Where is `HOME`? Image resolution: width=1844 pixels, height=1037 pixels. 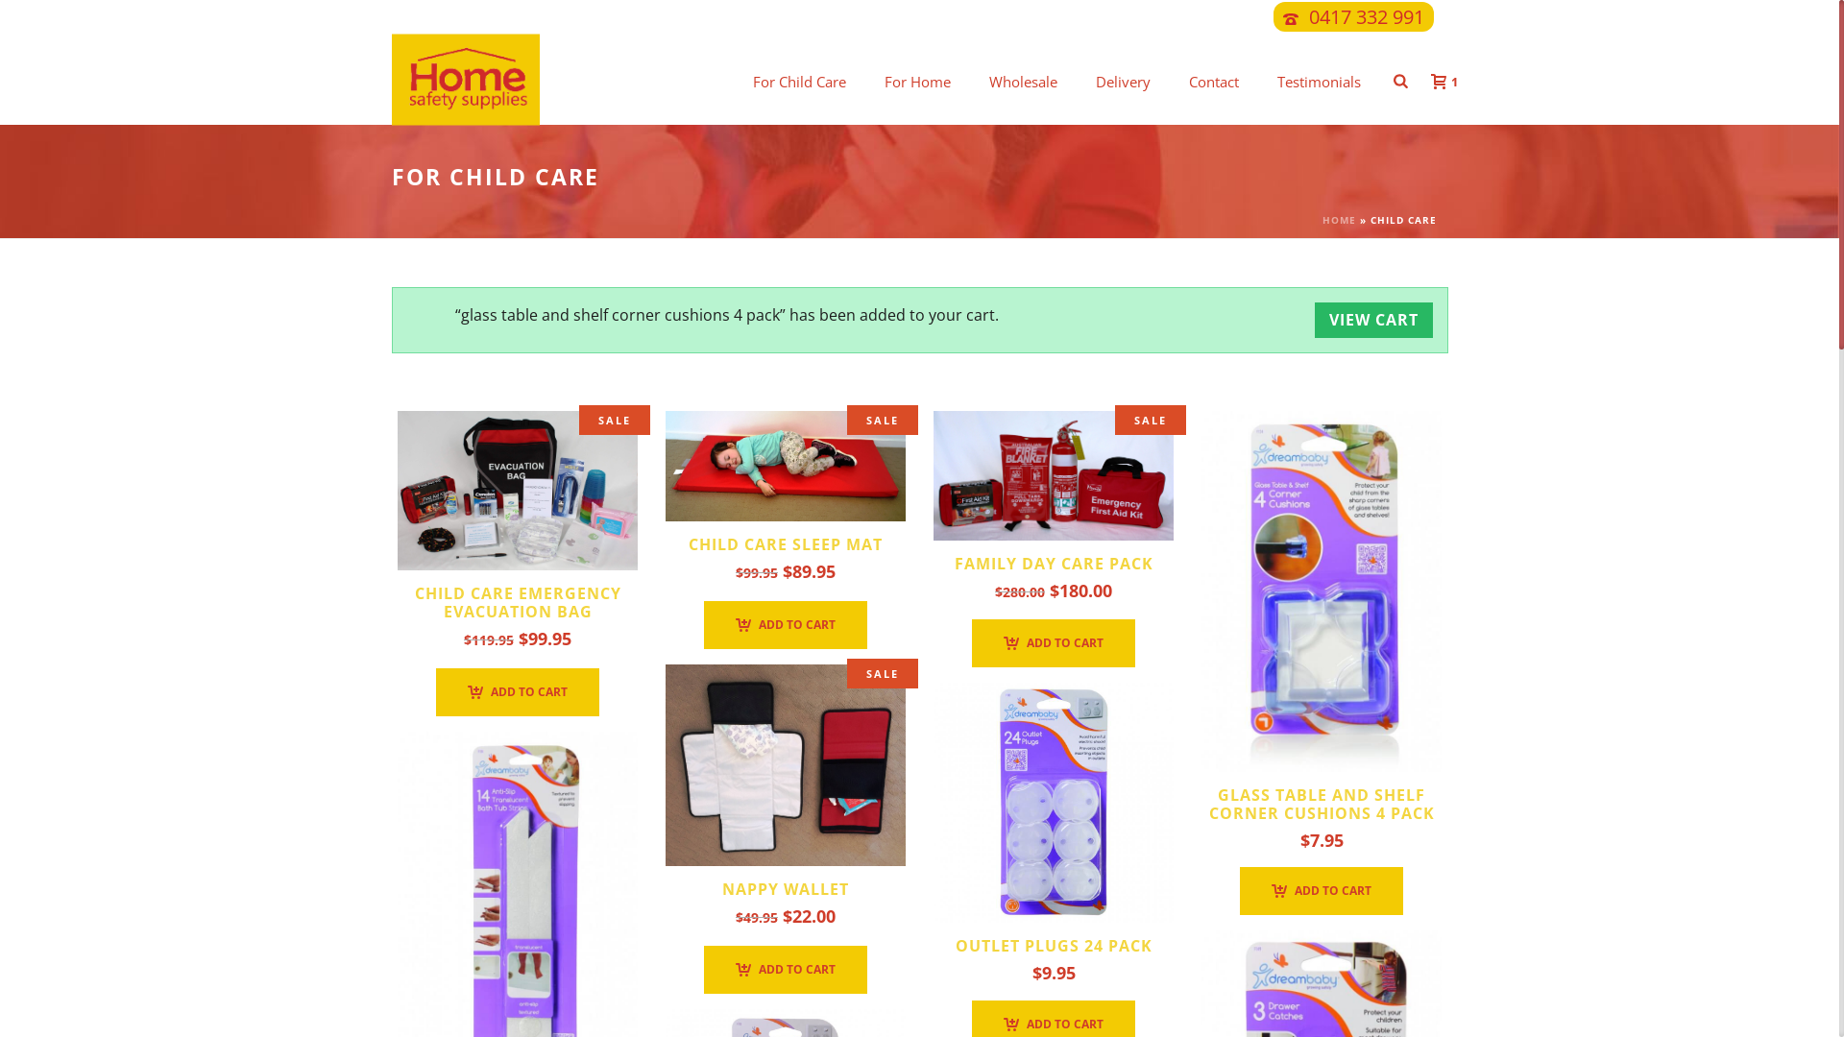
HOME is located at coordinates (1339, 220).